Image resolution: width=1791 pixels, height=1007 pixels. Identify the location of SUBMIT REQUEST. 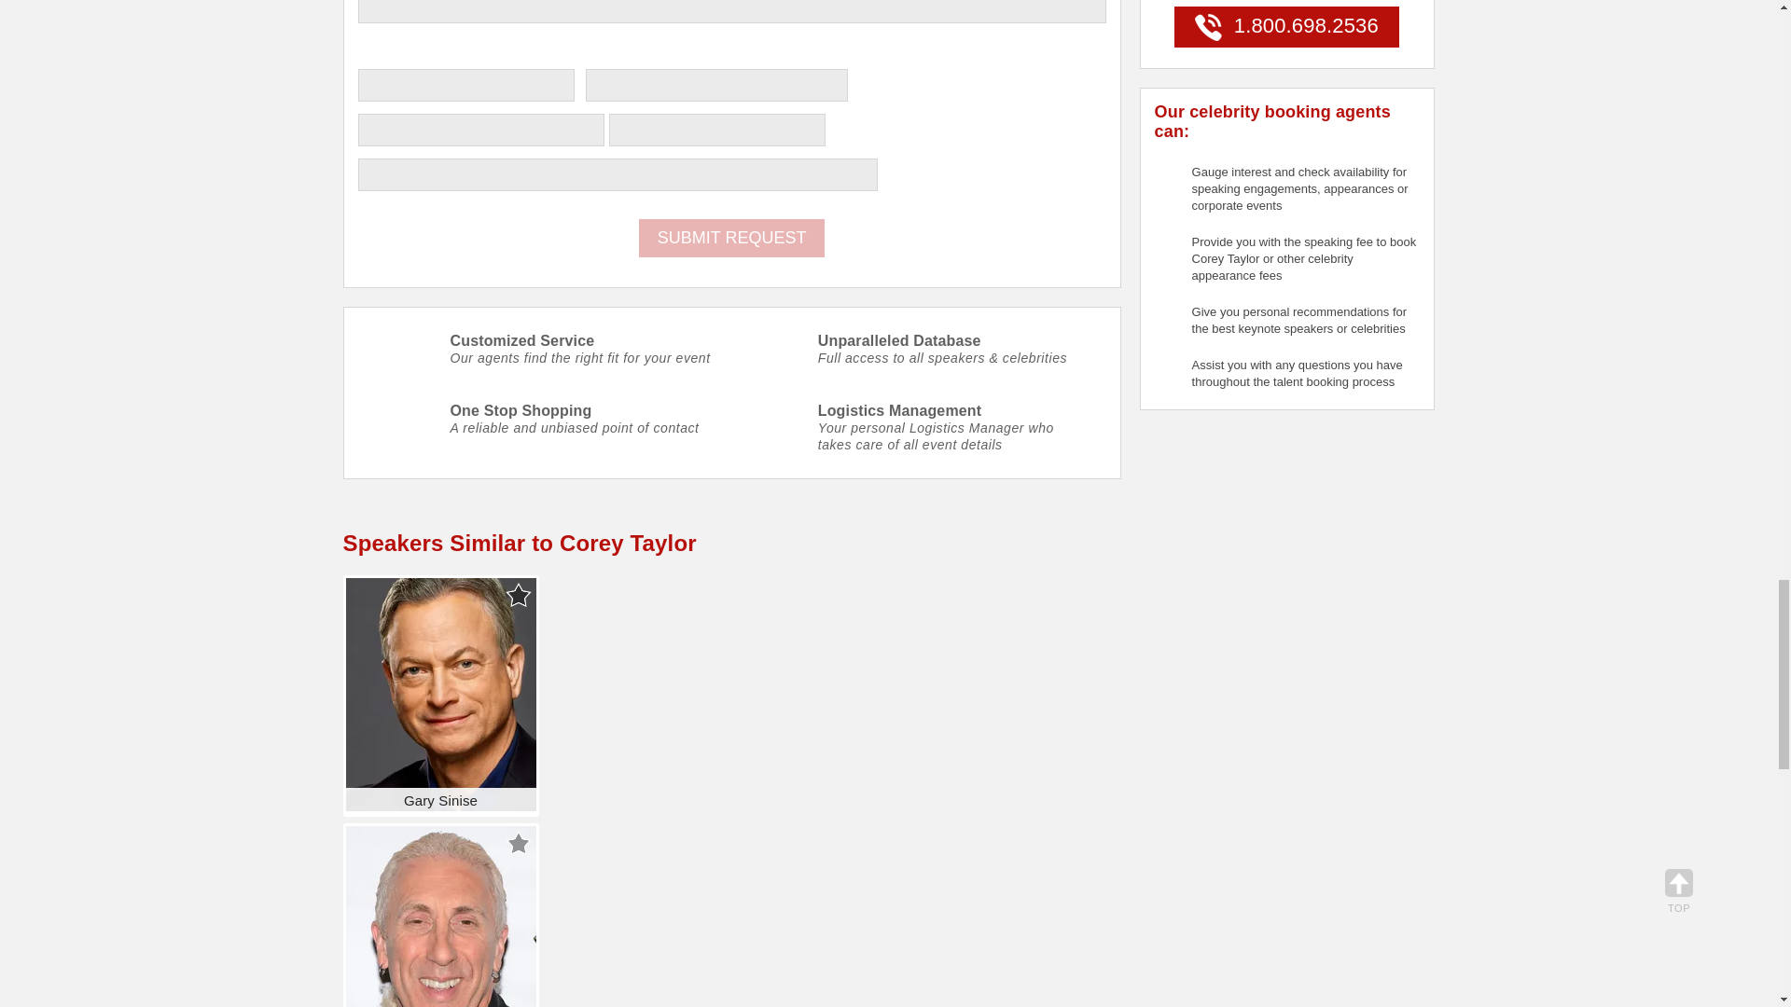
(732, 239).